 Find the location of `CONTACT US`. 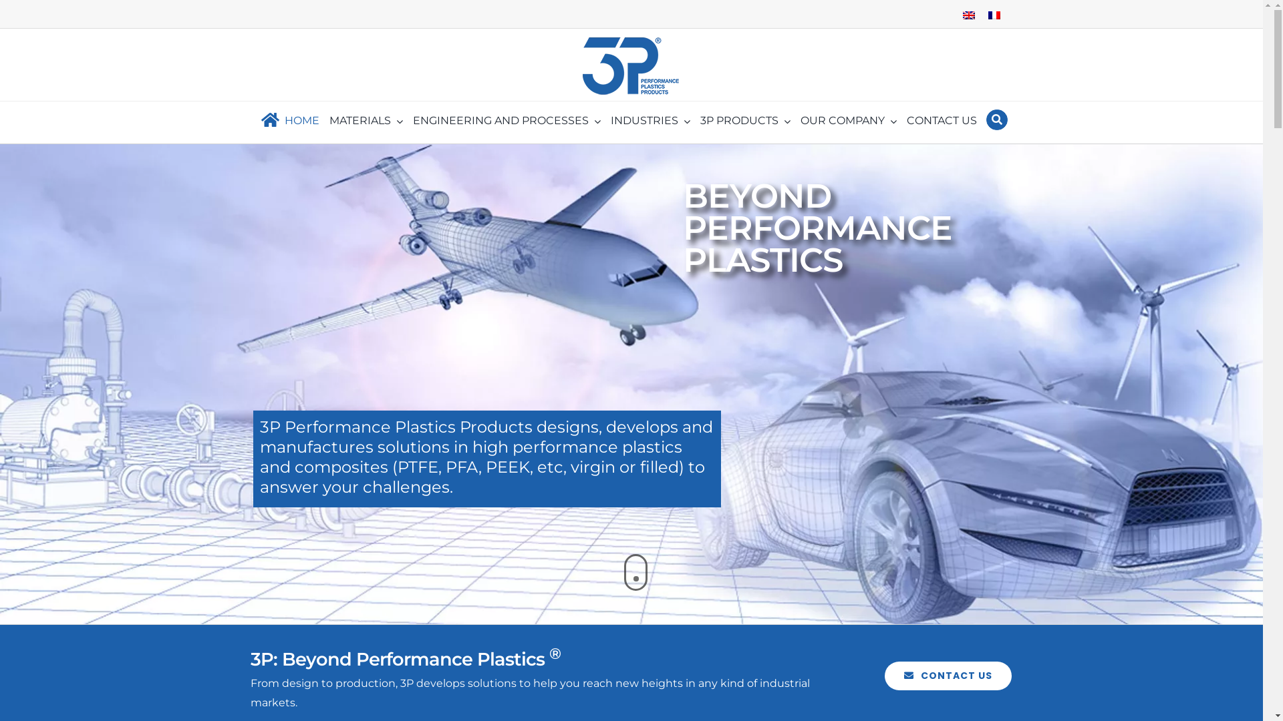

CONTACT US is located at coordinates (942, 122).